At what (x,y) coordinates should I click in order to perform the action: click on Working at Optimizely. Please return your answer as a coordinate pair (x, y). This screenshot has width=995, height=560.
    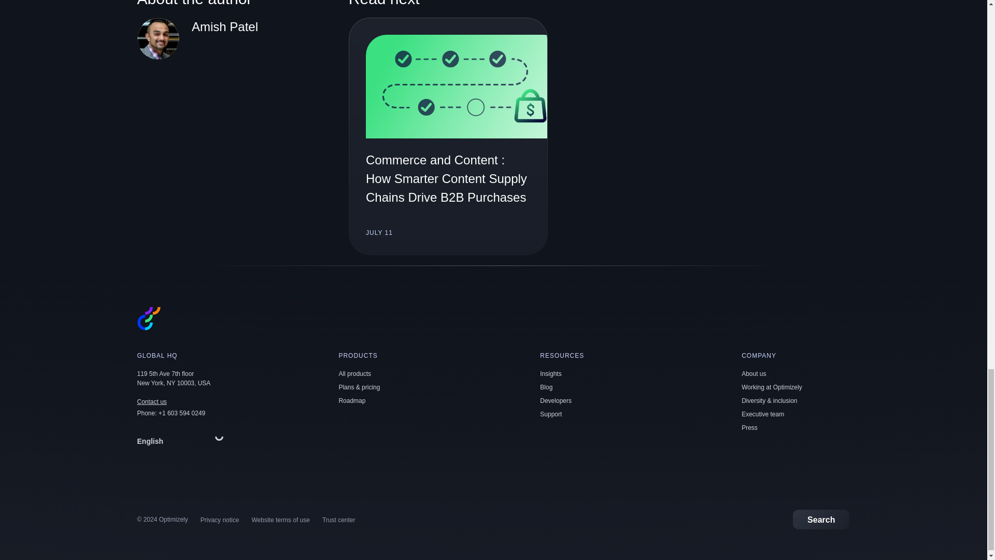
    Looking at the image, I should click on (771, 387).